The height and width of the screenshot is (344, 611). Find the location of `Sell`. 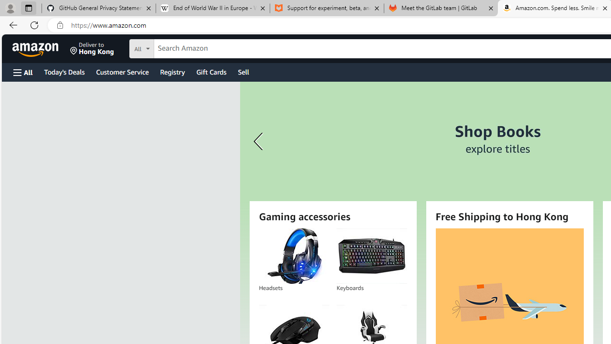

Sell is located at coordinates (243, 72).